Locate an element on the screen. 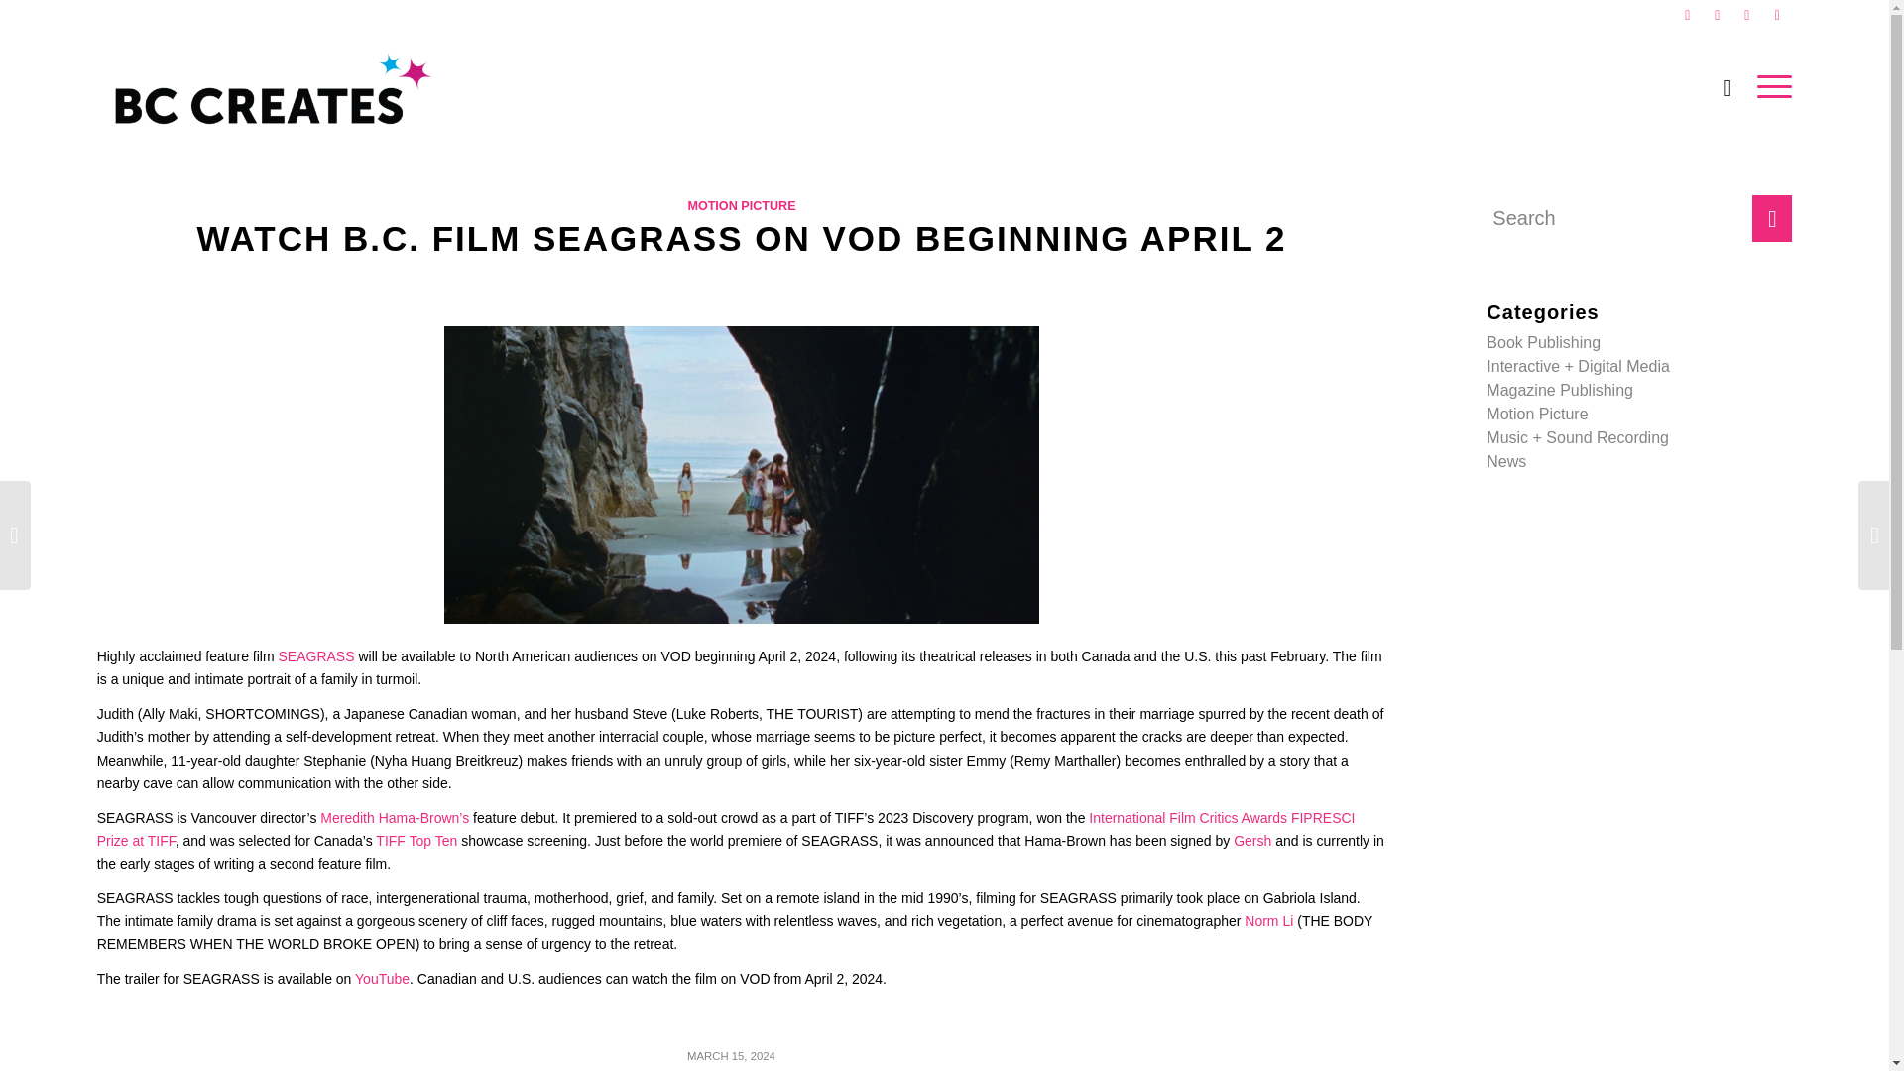  Gersh is located at coordinates (1252, 841).